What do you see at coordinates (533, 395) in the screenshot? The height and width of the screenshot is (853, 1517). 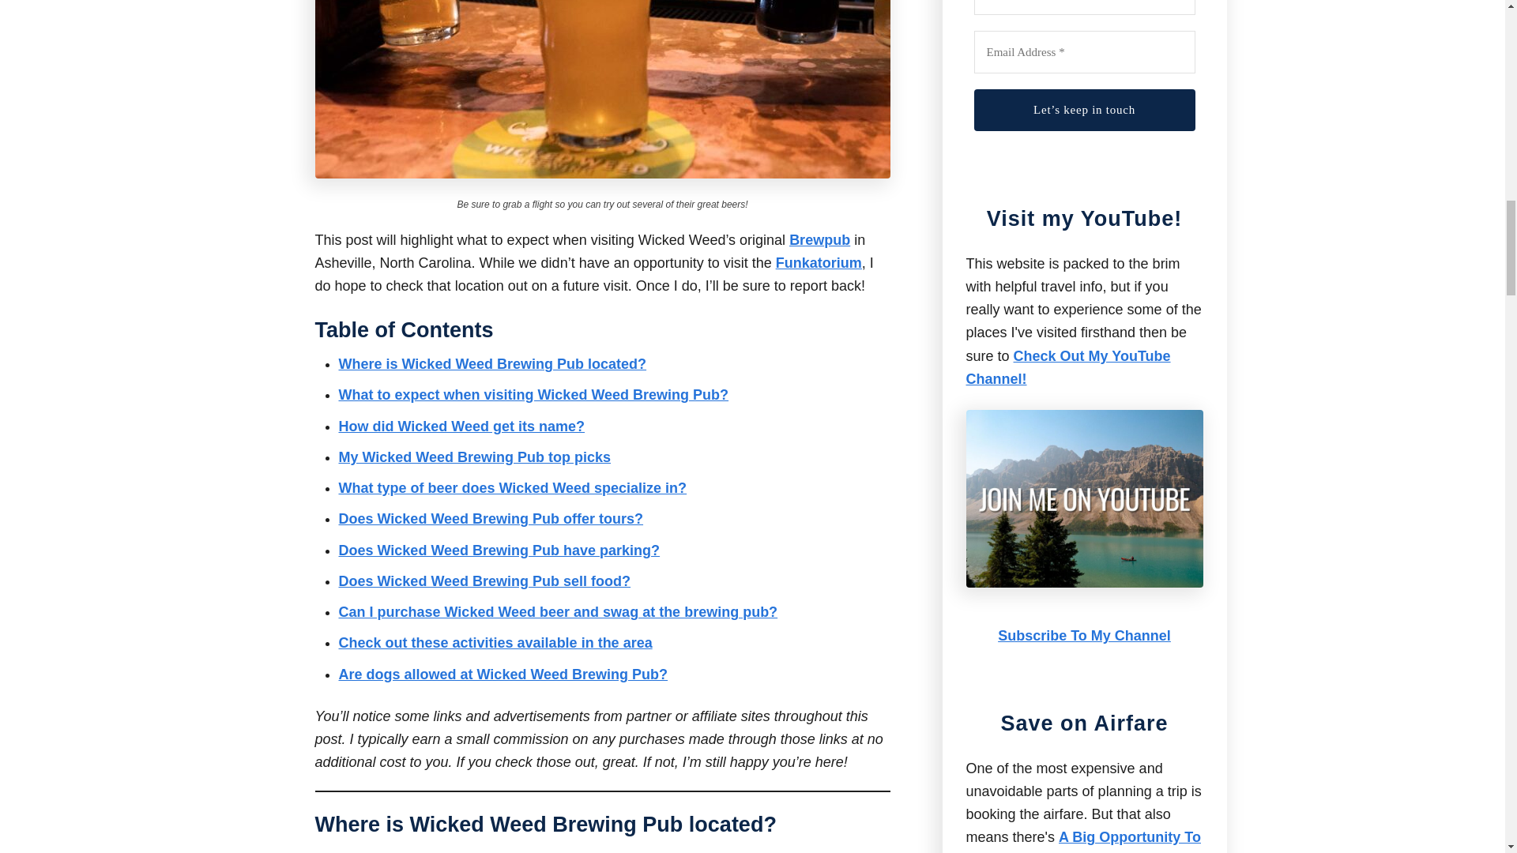 I see `What to expect when visiting Wicked Weed Brewing Pub?` at bounding box center [533, 395].